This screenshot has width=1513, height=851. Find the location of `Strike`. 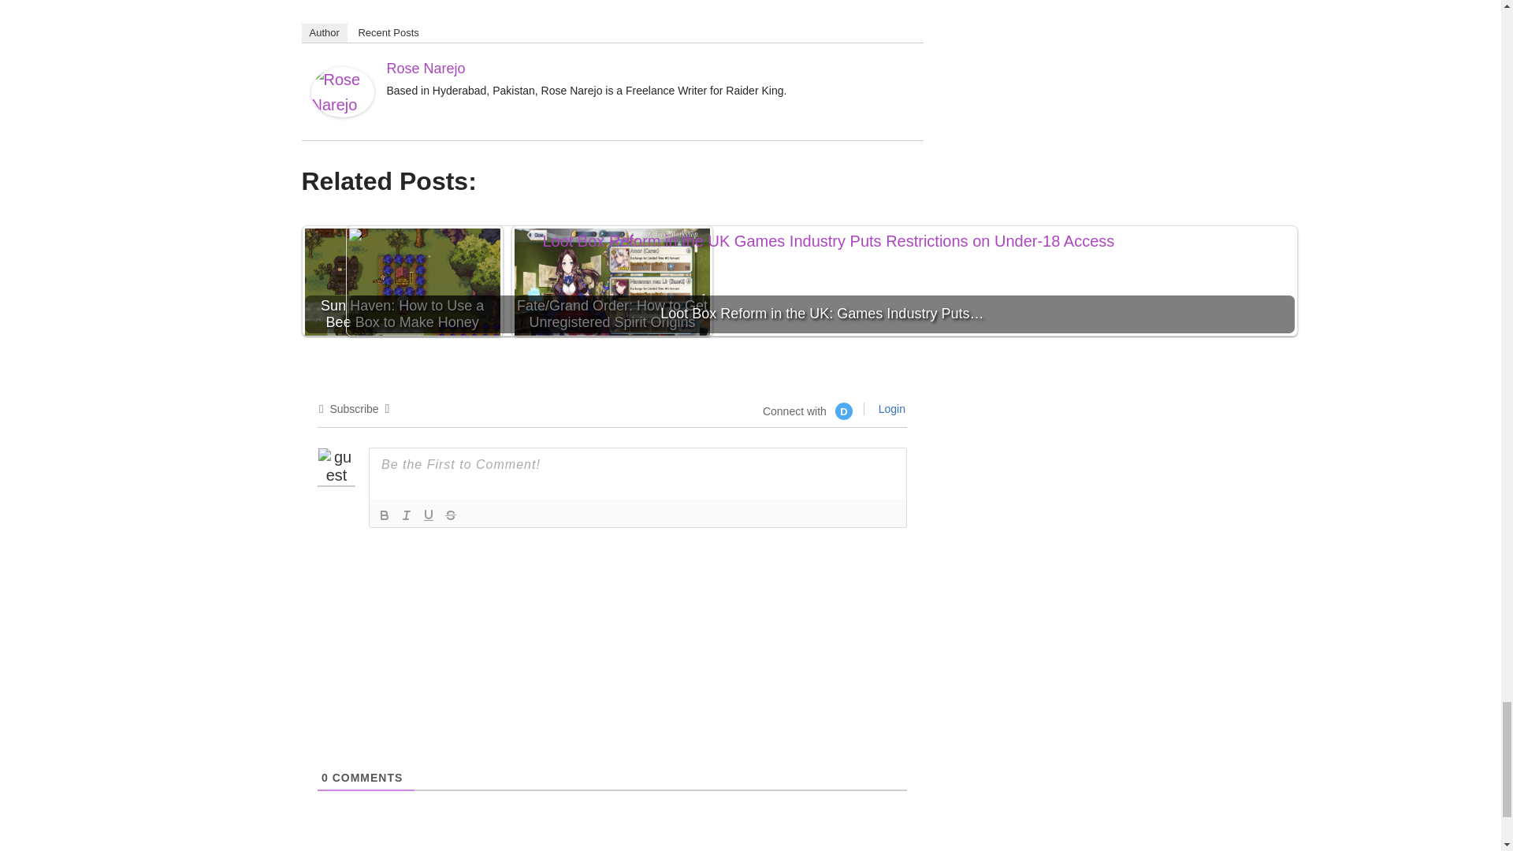

Strike is located at coordinates (451, 515).